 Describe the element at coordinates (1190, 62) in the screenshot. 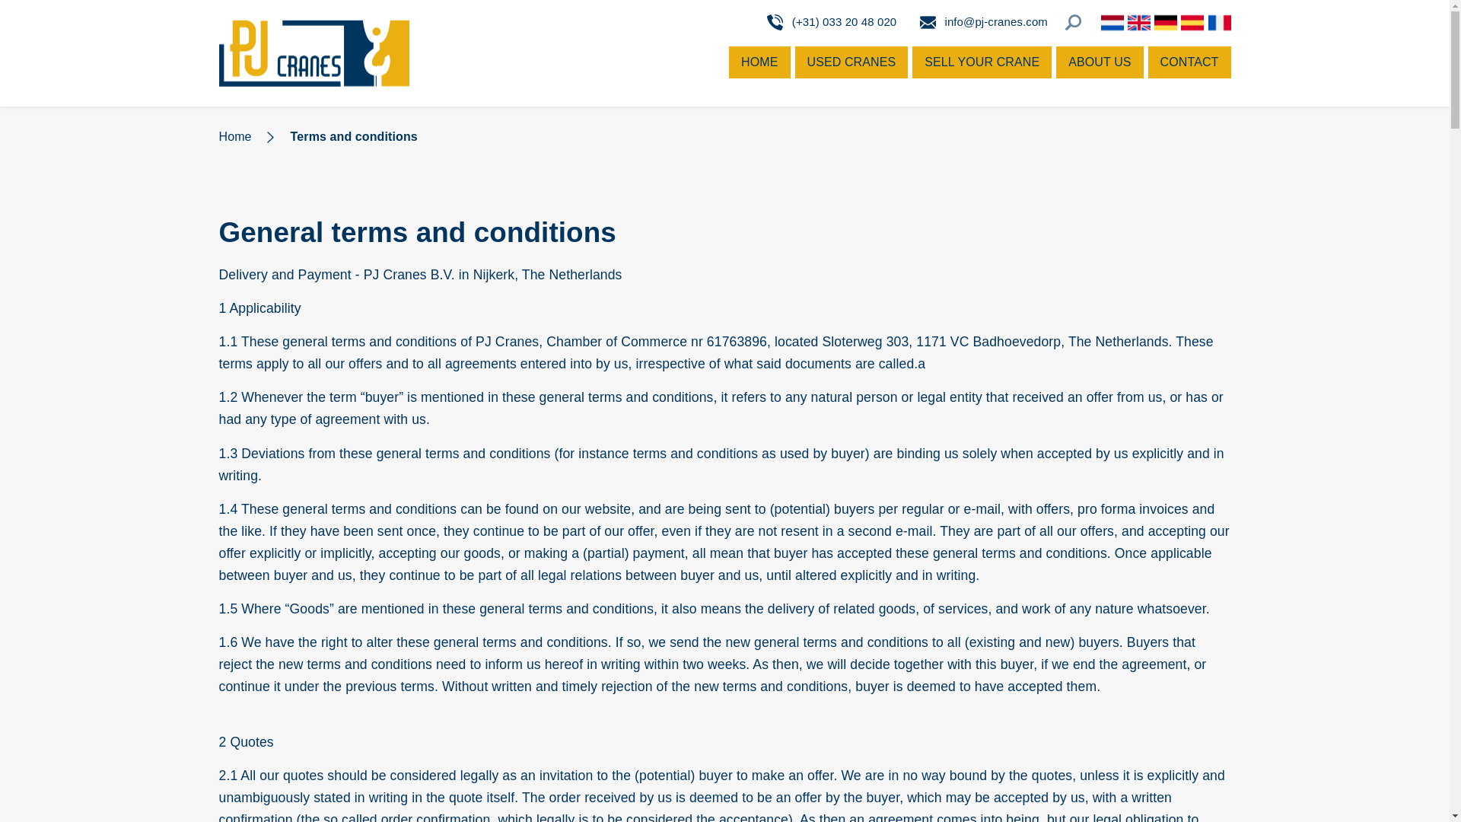

I see `CONTACT` at that location.